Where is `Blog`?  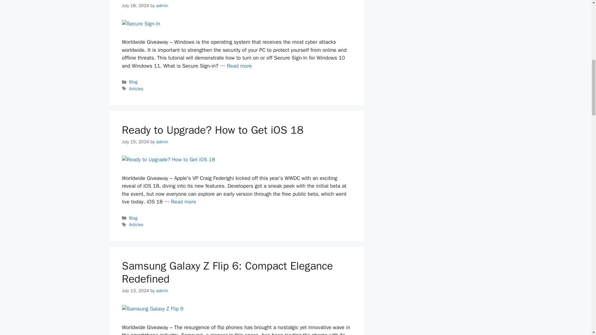 Blog is located at coordinates (133, 218).